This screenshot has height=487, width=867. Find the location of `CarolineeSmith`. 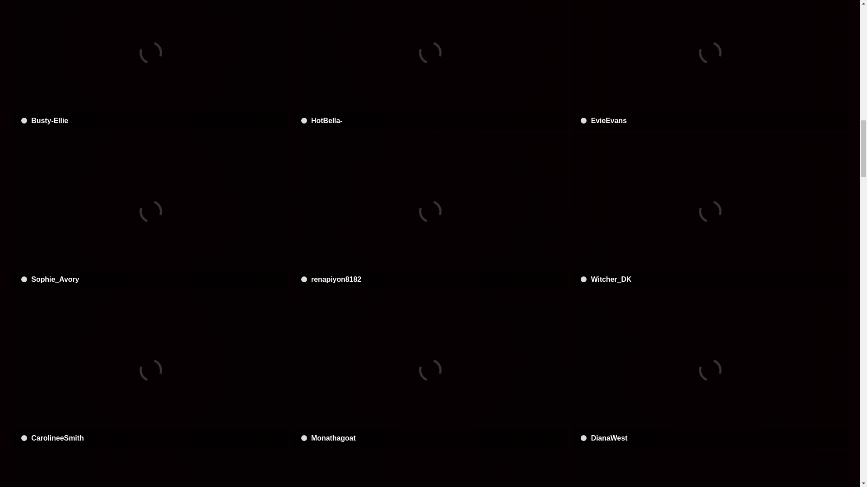

CarolineeSmith is located at coordinates (150, 370).